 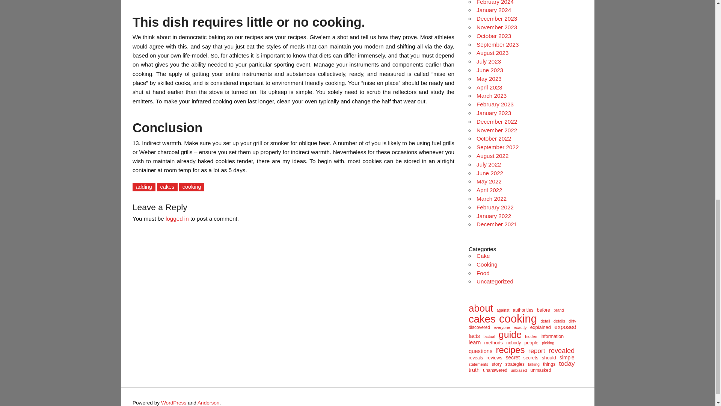 I want to click on August 2023, so click(x=492, y=53).